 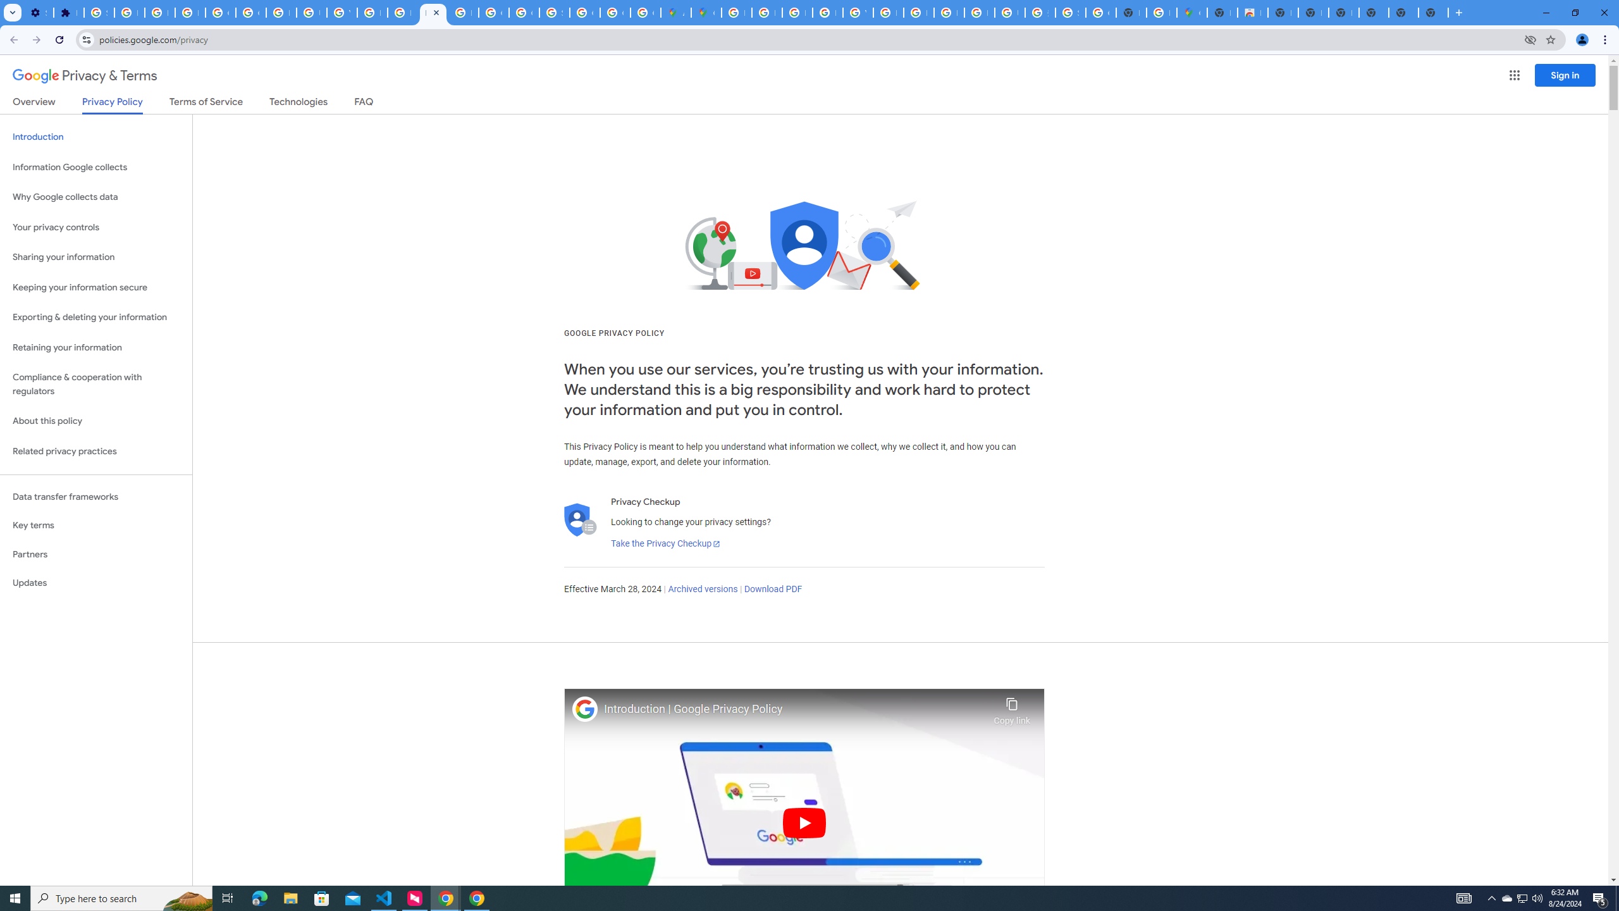 I want to click on Introduction | Google Privacy Policy, so click(x=796, y=709).